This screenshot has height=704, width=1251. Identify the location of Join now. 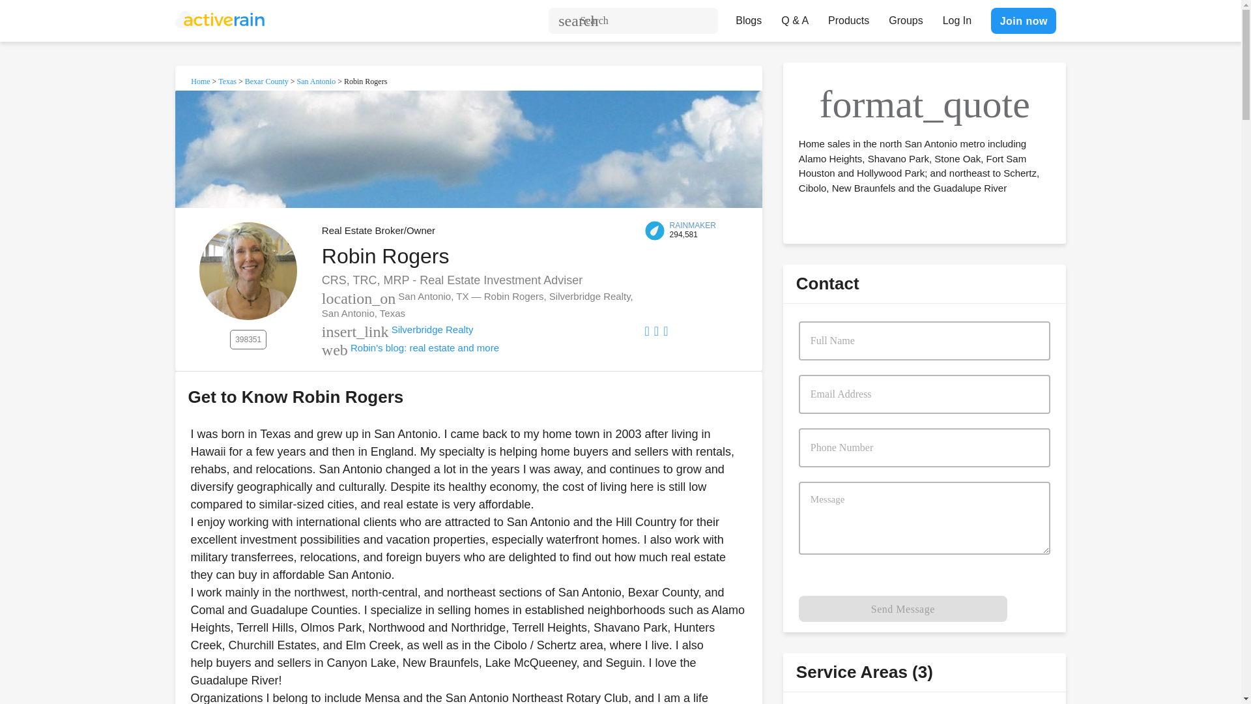
(1023, 20).